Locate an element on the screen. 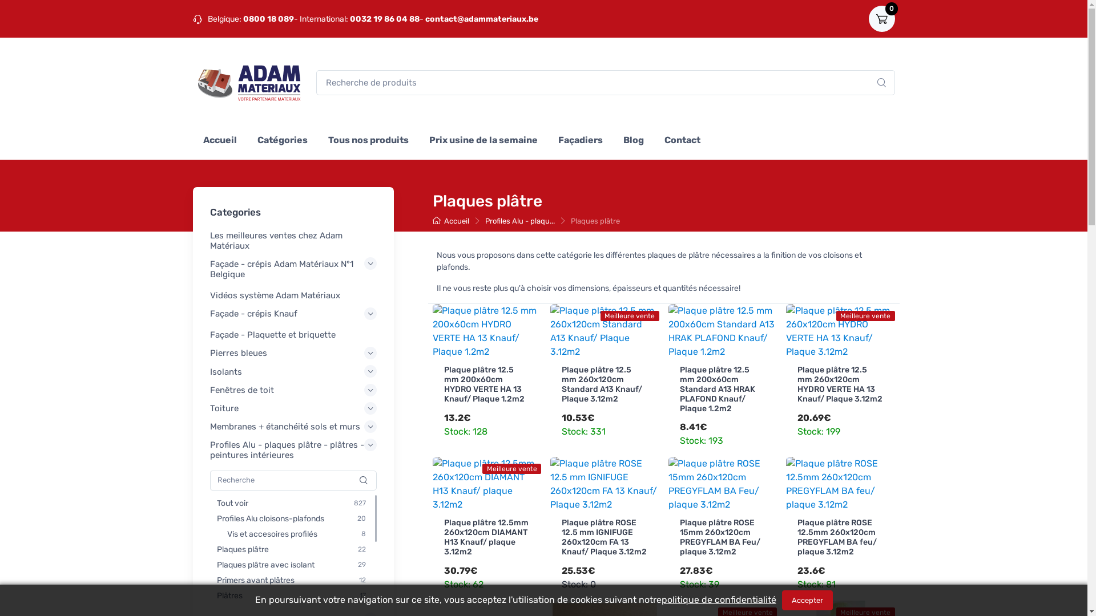  0032 19 86 04 88 is located at coordinates (384, 18).